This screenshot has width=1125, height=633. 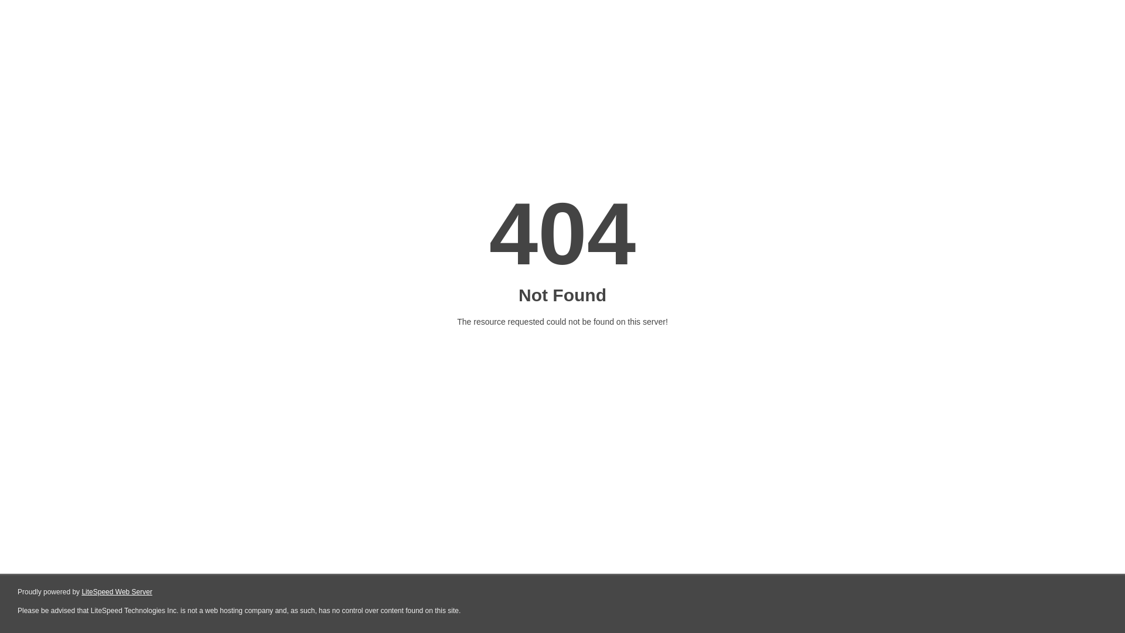 I want to click on LiteSpeed Web Server, so click(x=117, y=592).